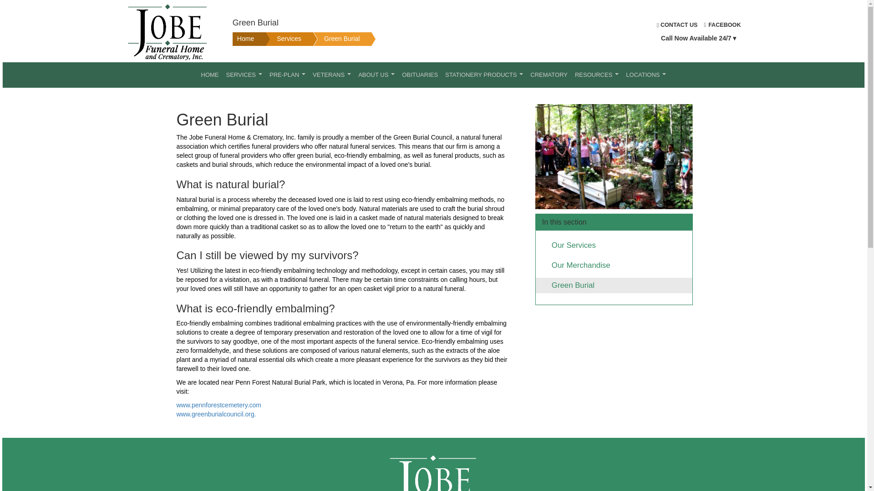  What do you see at coordinates (333, 39) in the screenshot?
I see `Green Burial` at bounding box center [333, 39].